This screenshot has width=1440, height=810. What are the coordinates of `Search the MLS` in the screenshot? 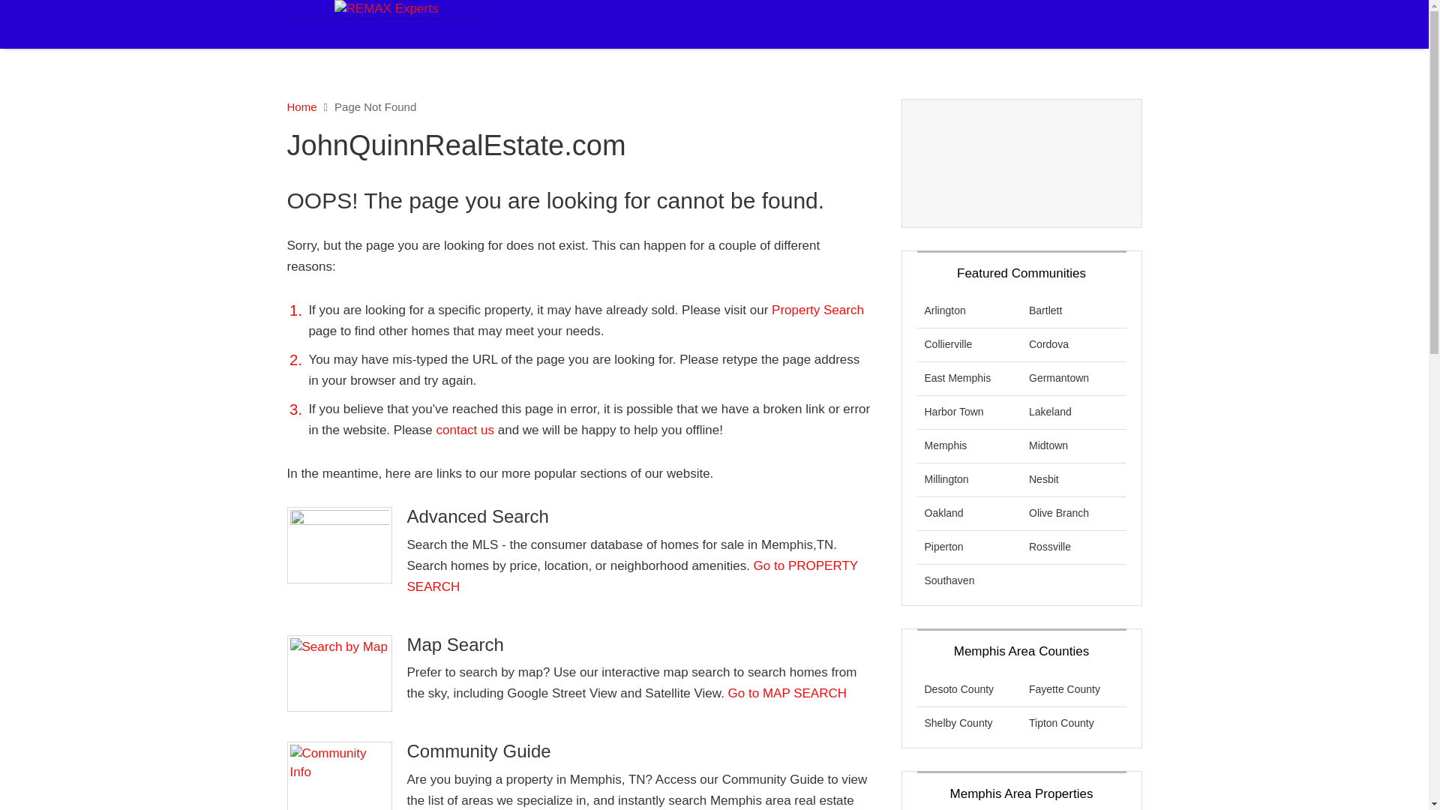 It's located at (817, 310).